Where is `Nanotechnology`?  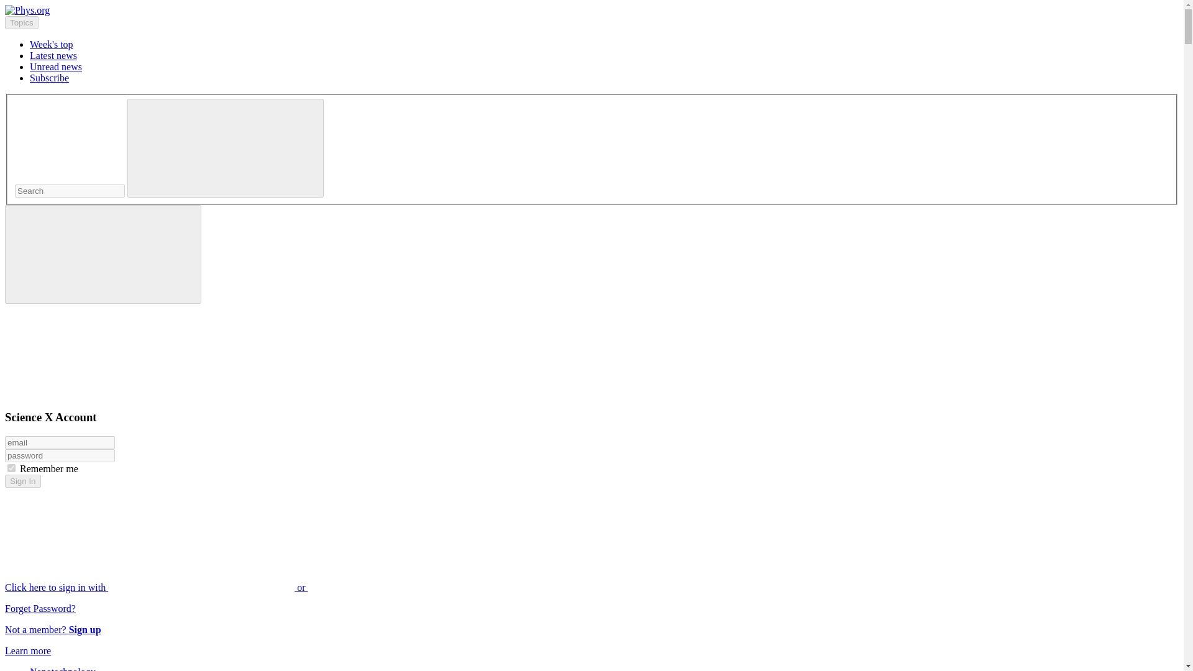
Nanotechnology is located at coordinates (62, 669).